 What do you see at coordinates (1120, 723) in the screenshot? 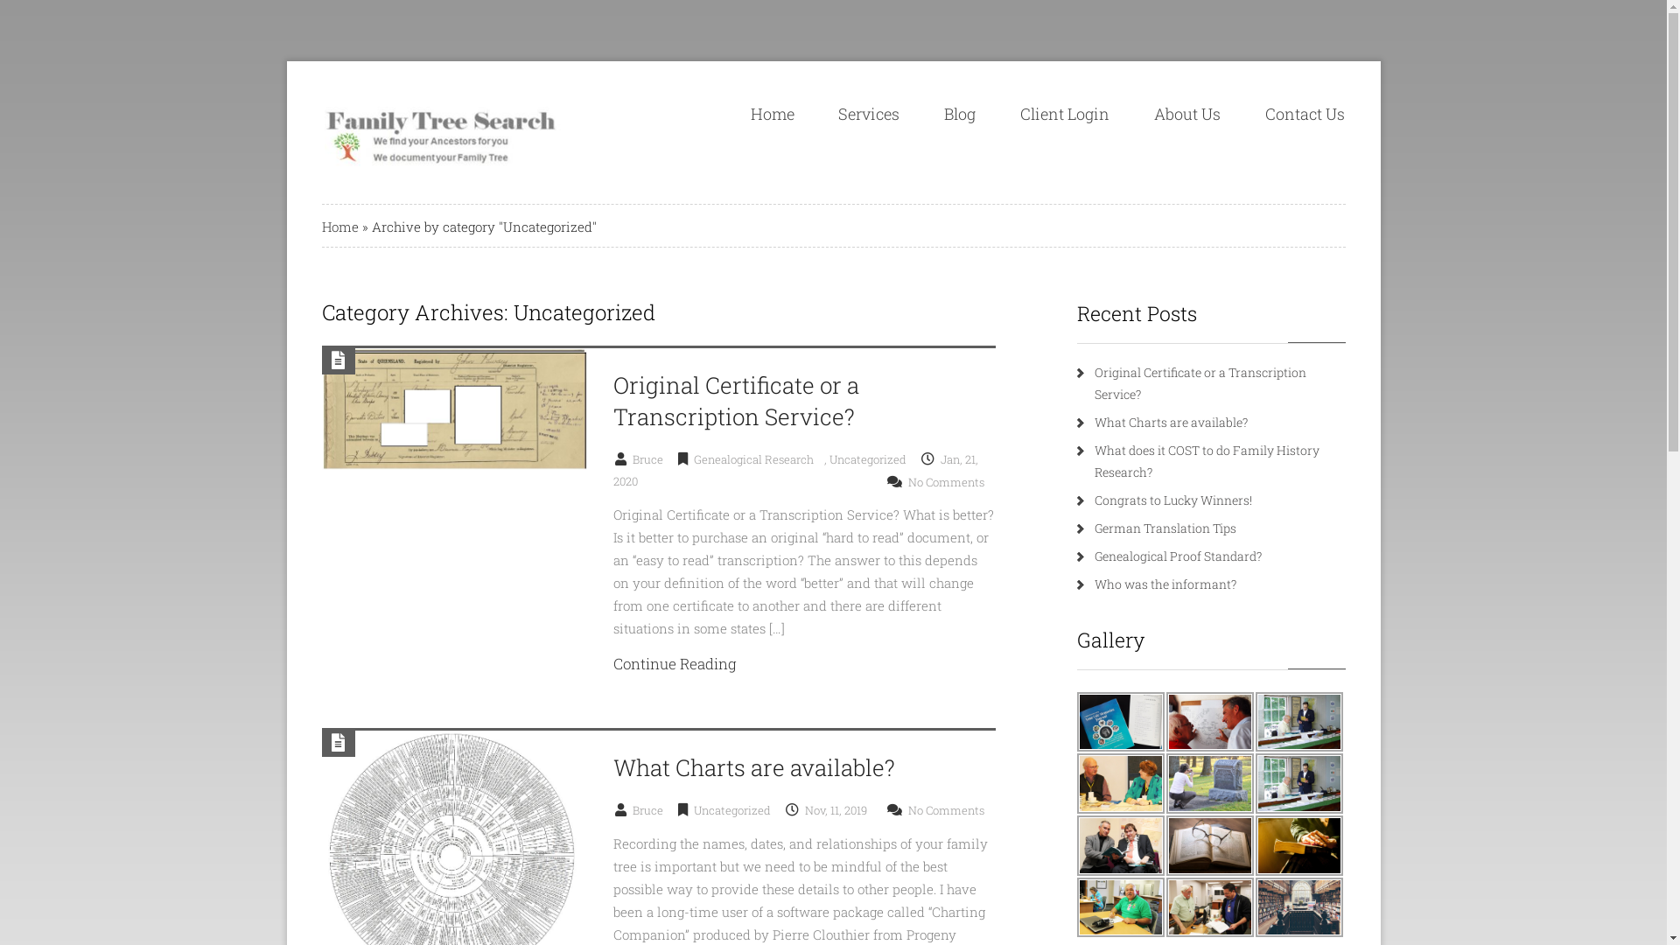
I see `Book-Slider-Image` at bounding box center [1120, 723].